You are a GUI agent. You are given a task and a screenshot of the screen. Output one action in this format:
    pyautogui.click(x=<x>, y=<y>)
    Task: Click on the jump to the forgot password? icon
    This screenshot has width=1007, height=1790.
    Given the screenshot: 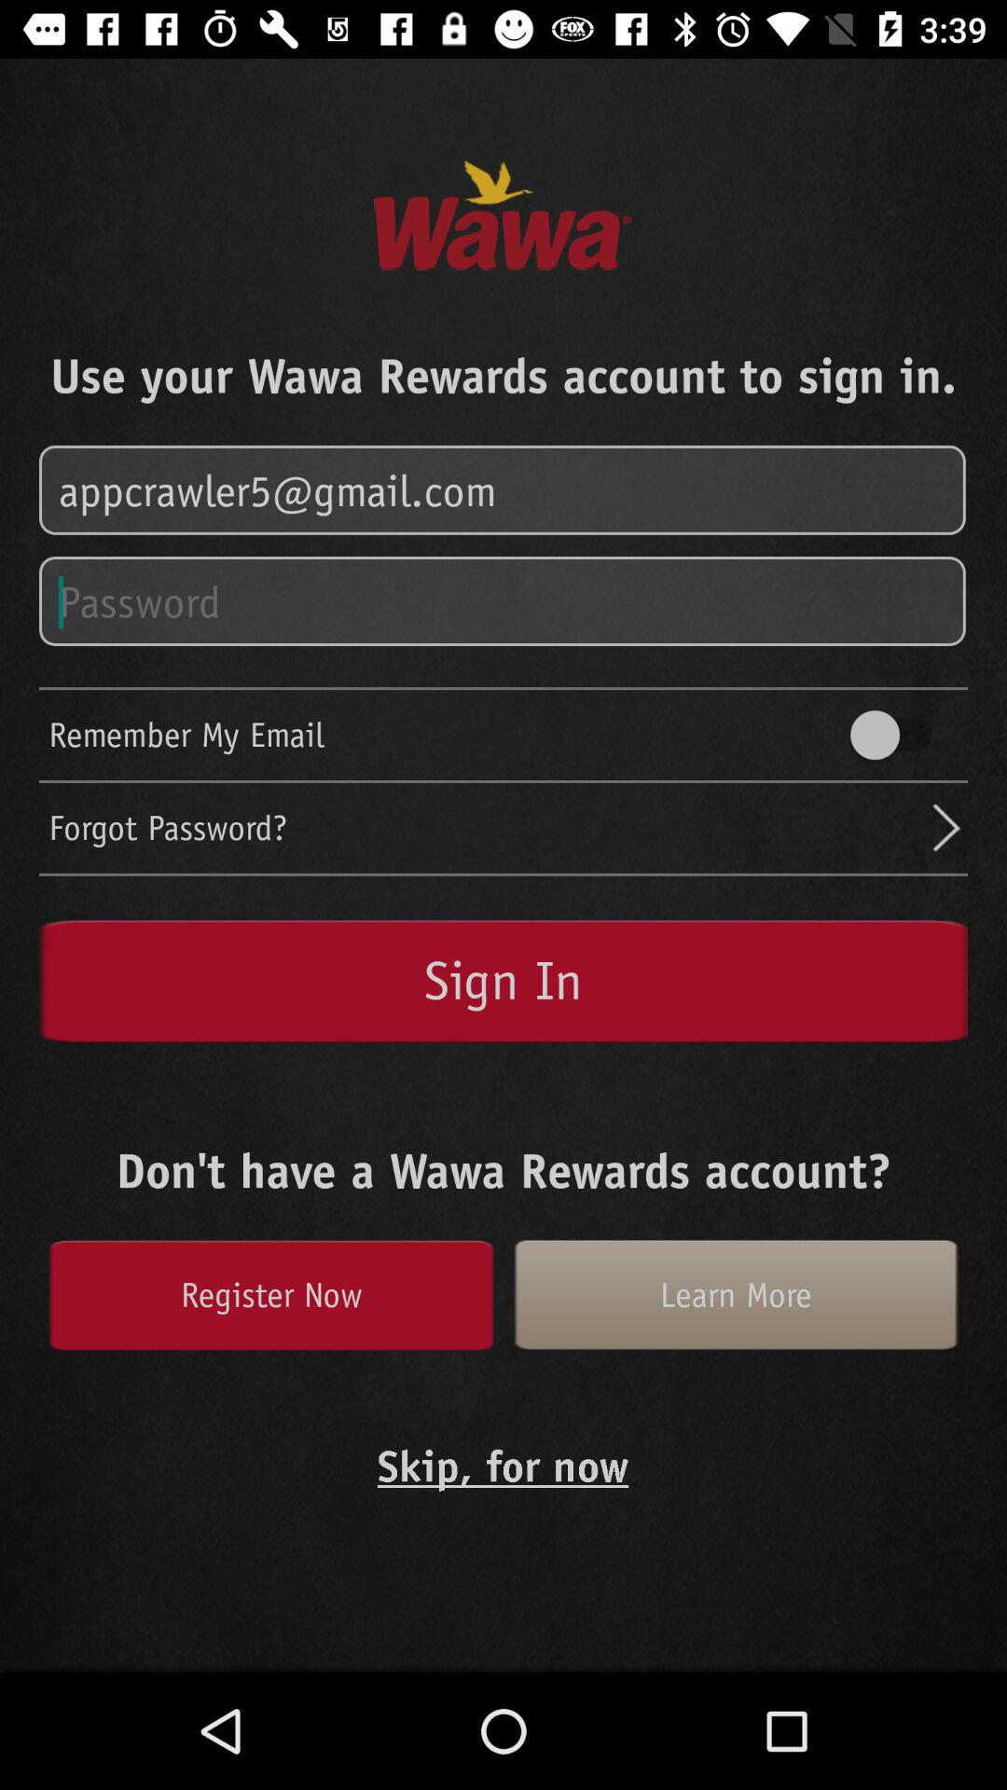 What is the action you would take?
    pyautogui.click(x=488, y=828)
    